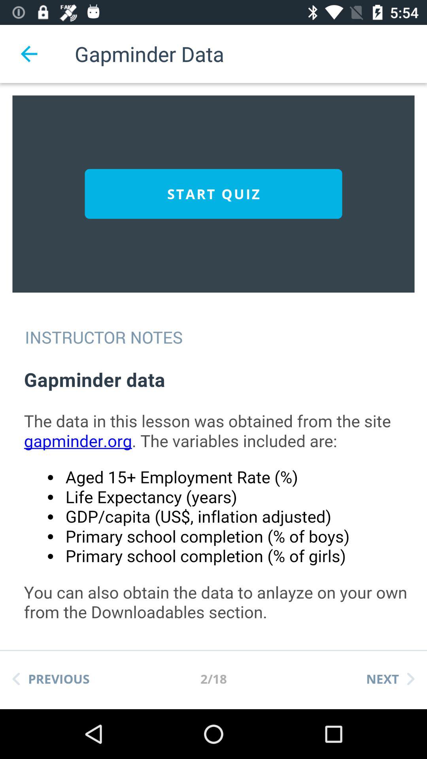  What do you see at coordinates (221, 500) in the screenshot?
I see `instructor note` at bounding box center [221, 500].